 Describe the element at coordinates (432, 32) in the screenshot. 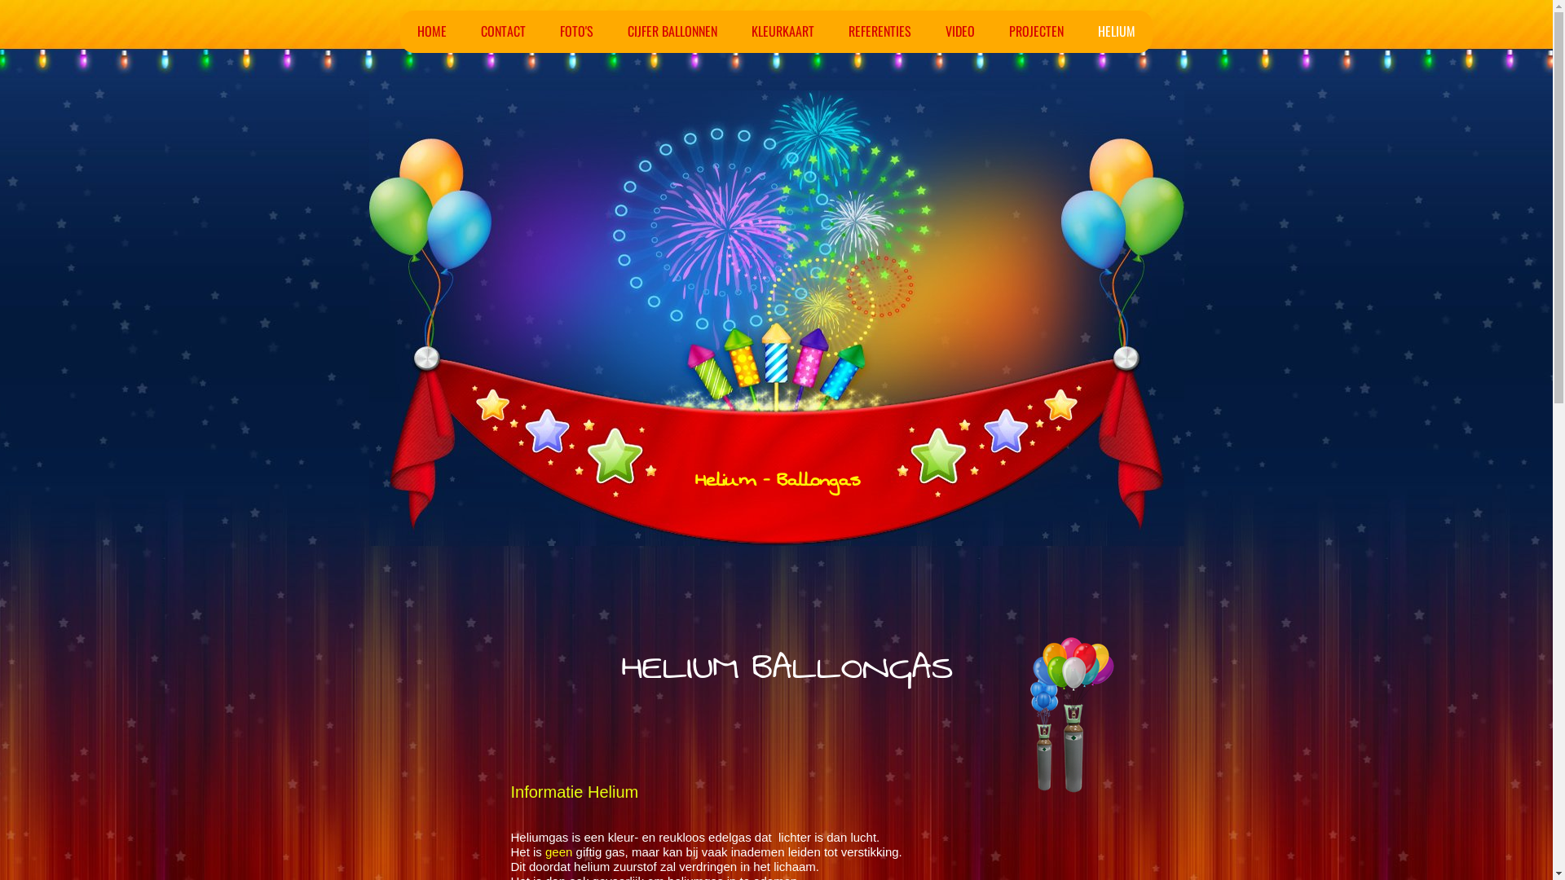

I see `HOME` at that location.